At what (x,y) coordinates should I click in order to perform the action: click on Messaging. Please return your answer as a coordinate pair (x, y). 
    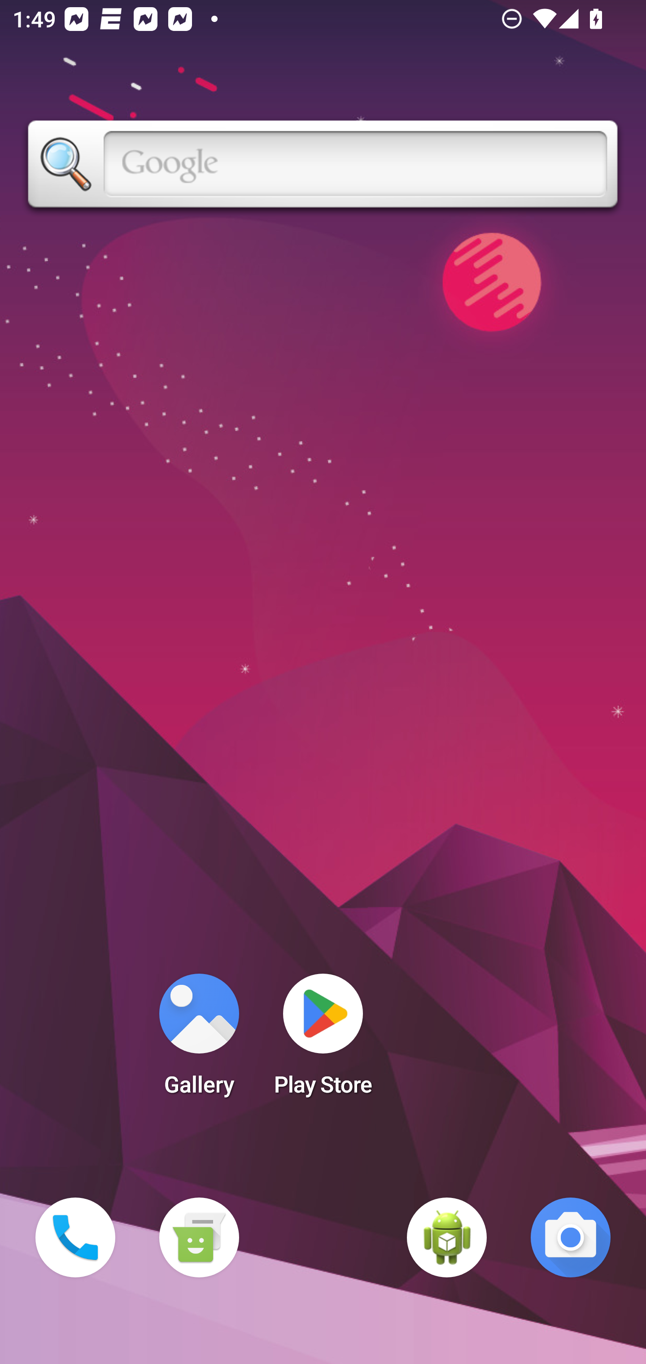
    Looking at the image, I should click on (199, 1237).